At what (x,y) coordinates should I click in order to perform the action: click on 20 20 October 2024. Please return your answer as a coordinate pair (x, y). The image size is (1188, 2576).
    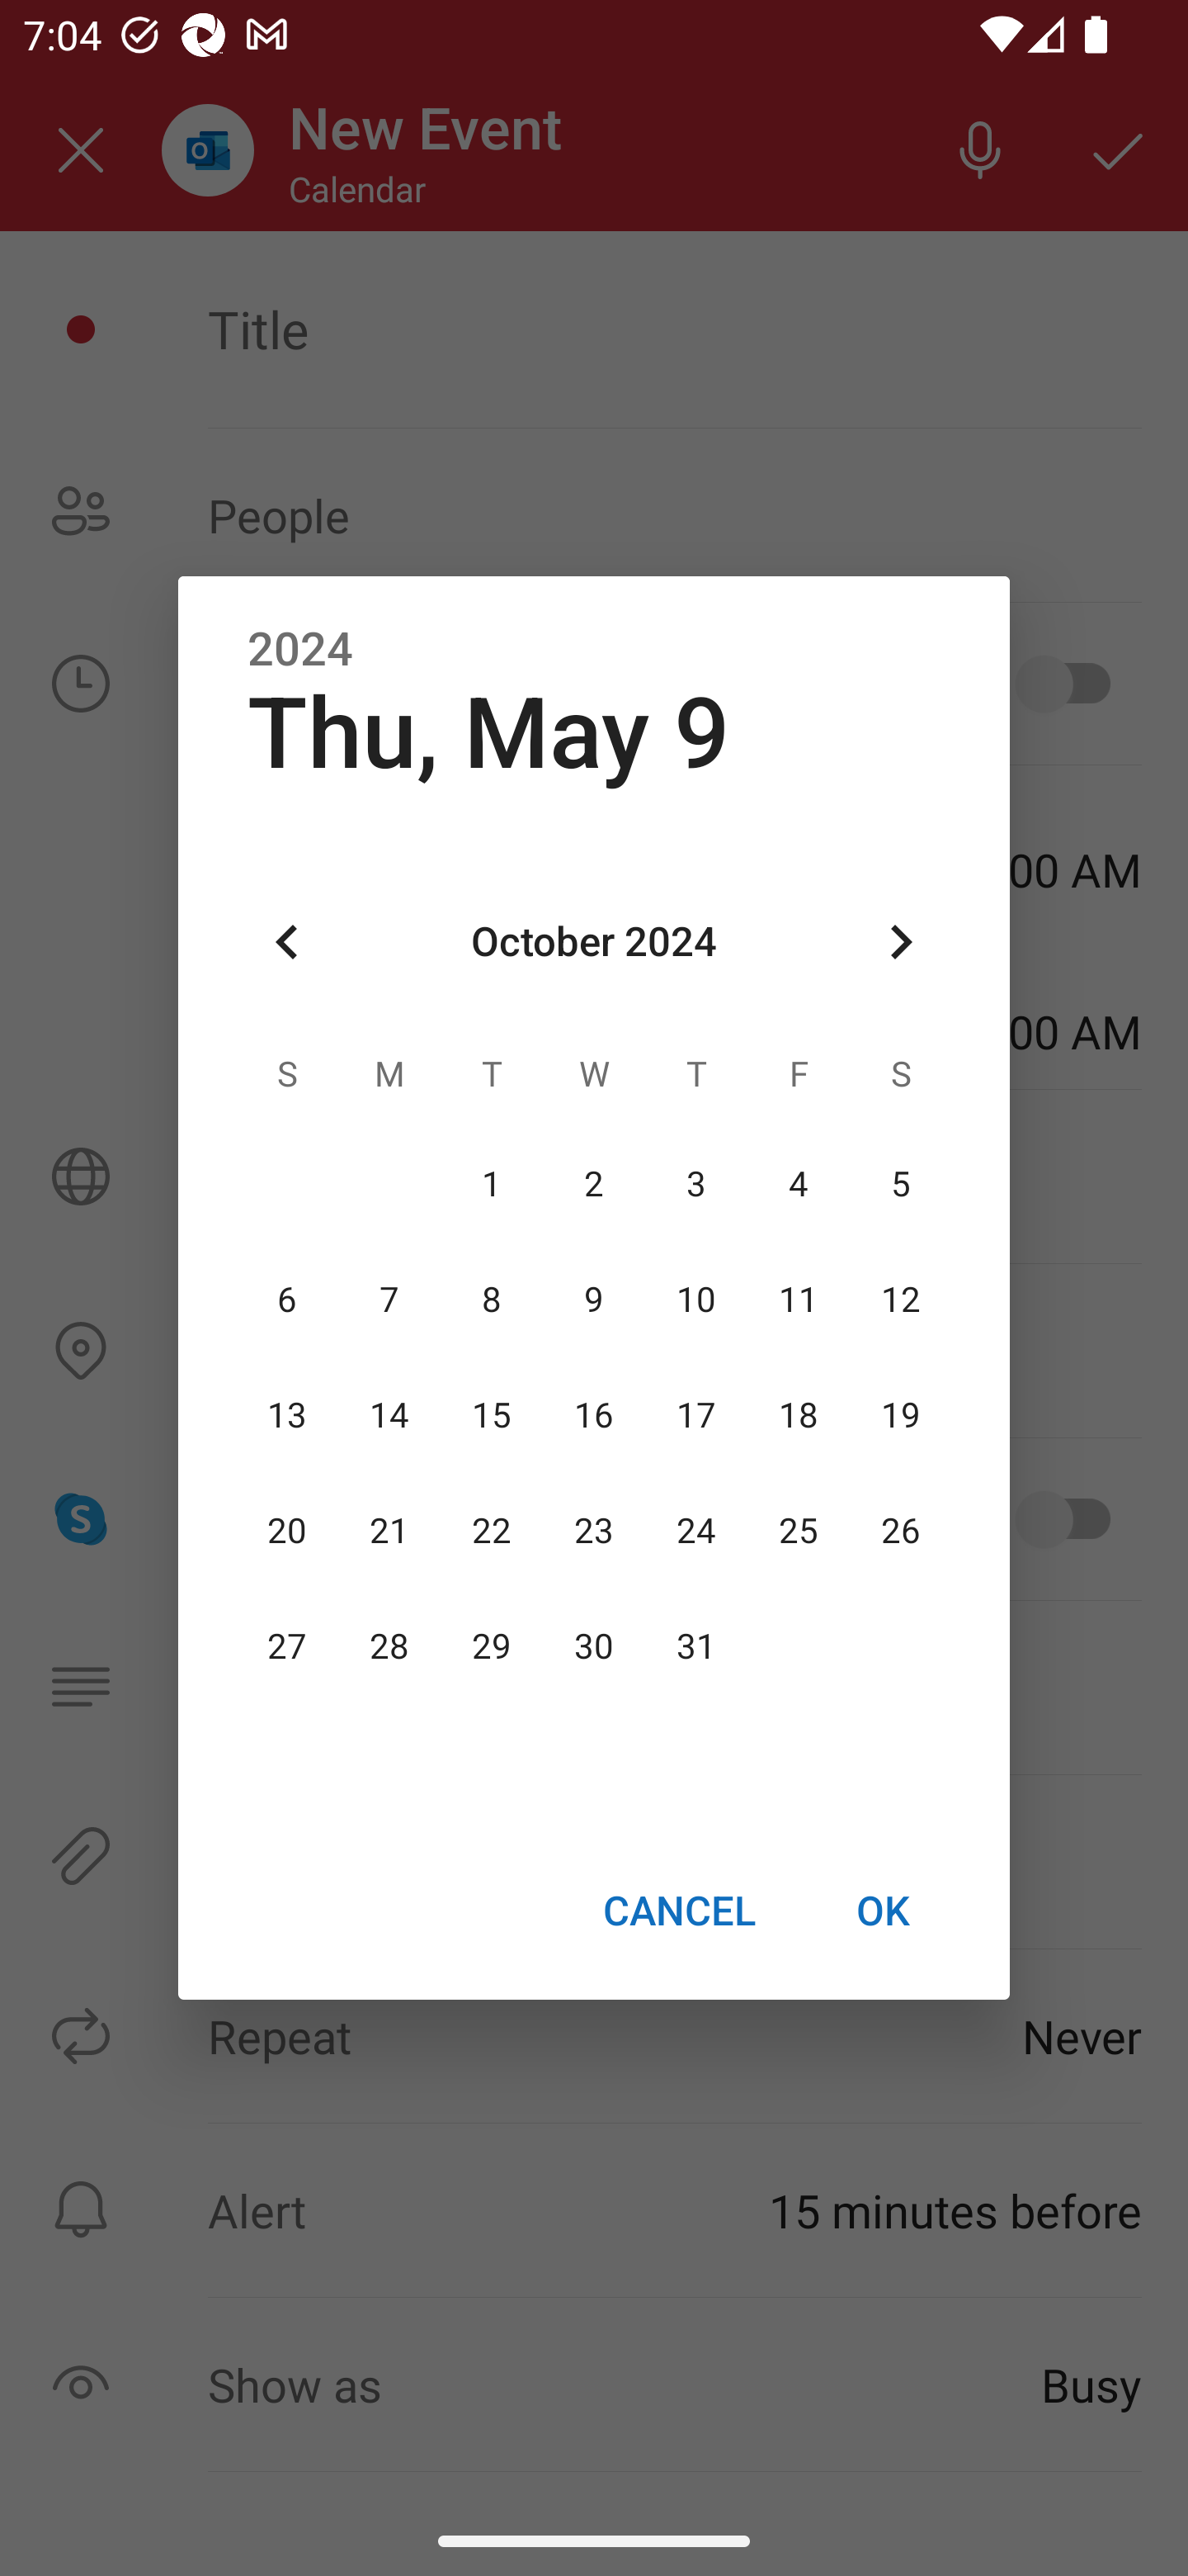
    Looking at the image, I should click on (287, 1531).